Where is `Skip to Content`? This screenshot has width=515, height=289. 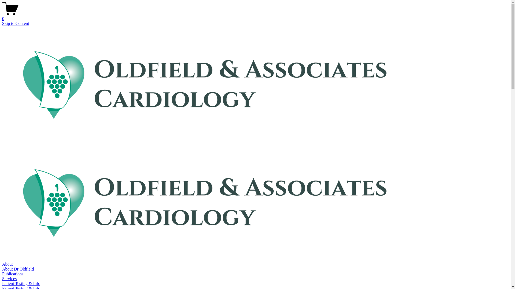 Skip to Content is located at coordinates (16, 24).